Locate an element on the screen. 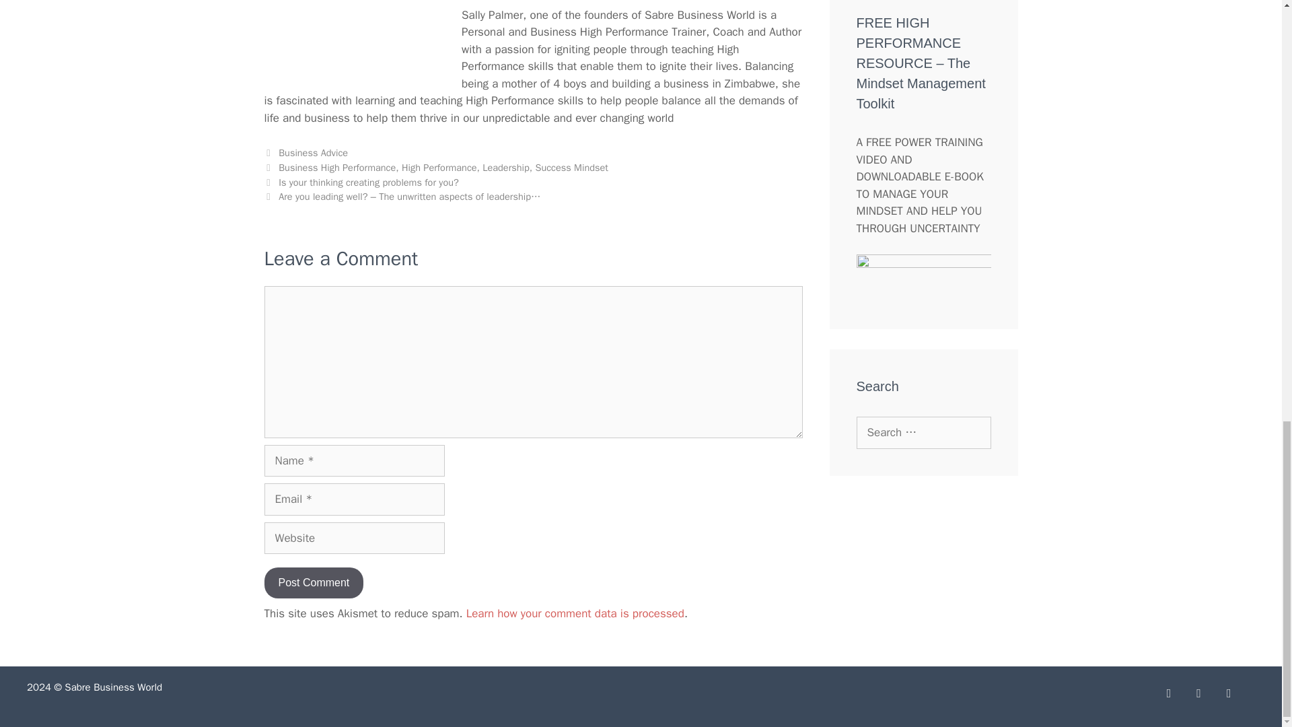 This screenshot has height=727, width=1292. Leadership is located at coordinates (505, 167).